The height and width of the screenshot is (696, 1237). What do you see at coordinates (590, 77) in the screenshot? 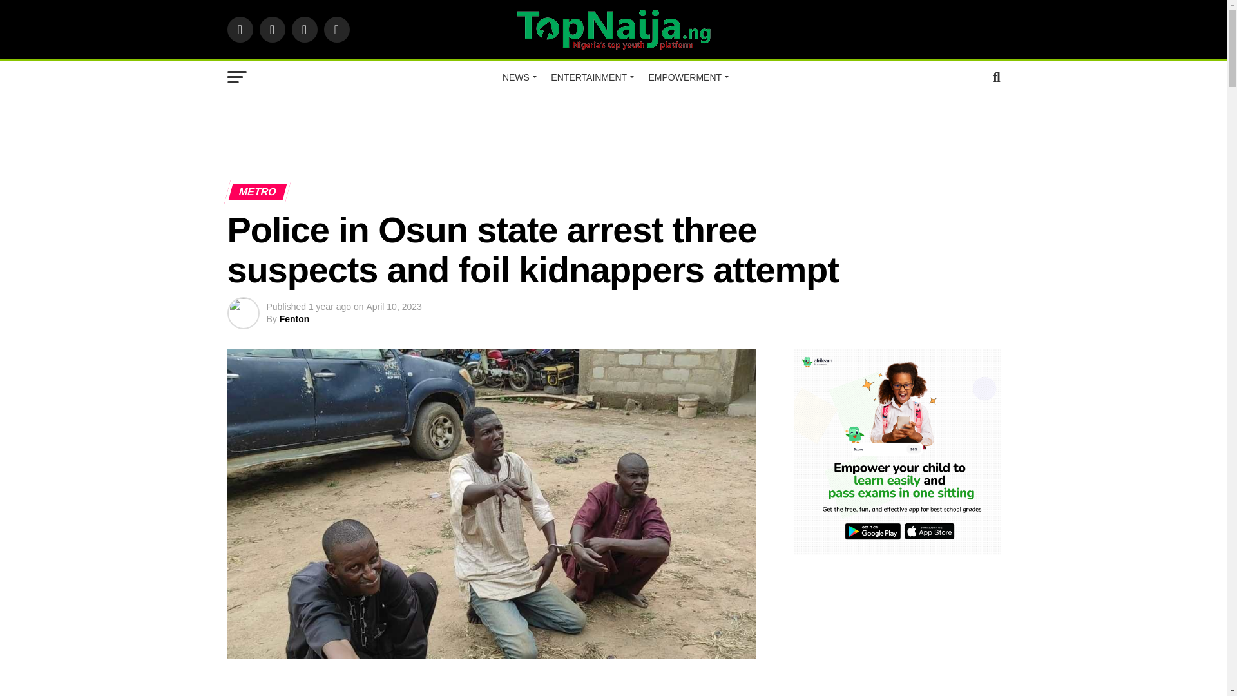
I see `ENTERTAINMENT` at bounding box center [590, 77].